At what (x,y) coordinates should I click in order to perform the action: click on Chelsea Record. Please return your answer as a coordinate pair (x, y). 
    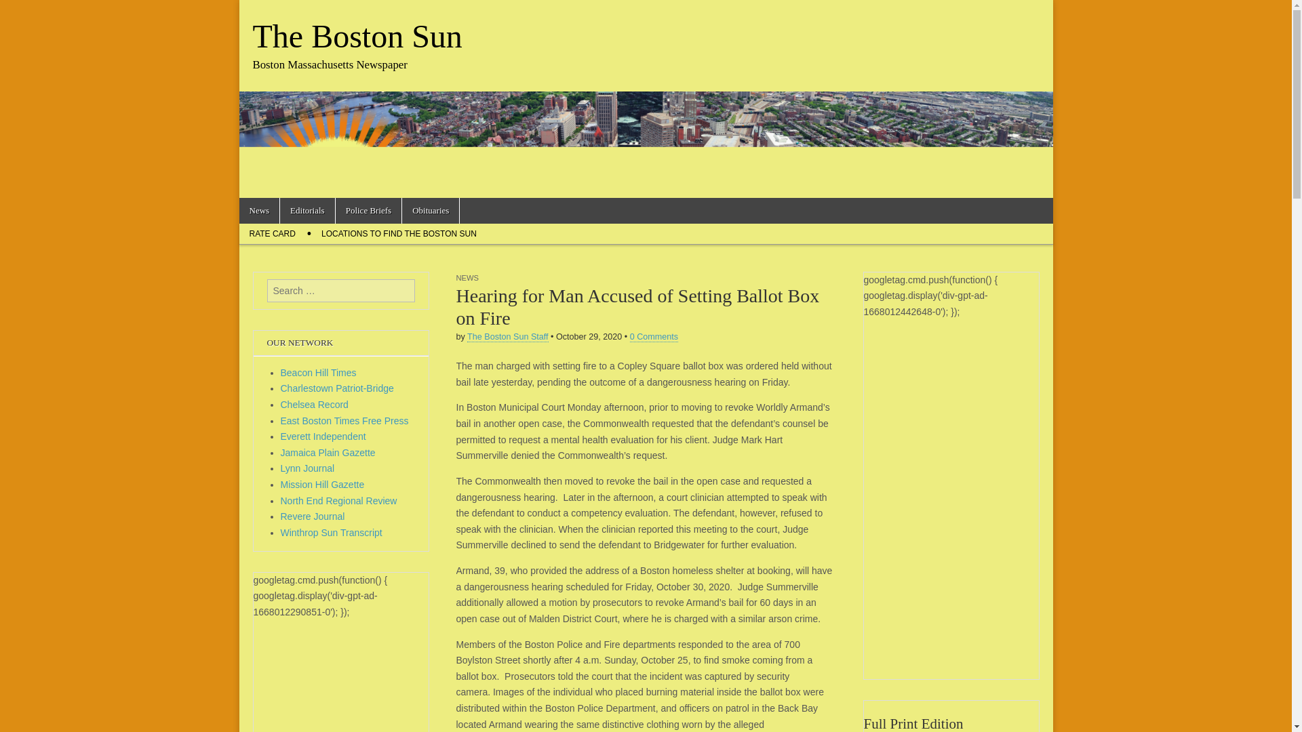
    Looking at the image, I should click on (315, 404).